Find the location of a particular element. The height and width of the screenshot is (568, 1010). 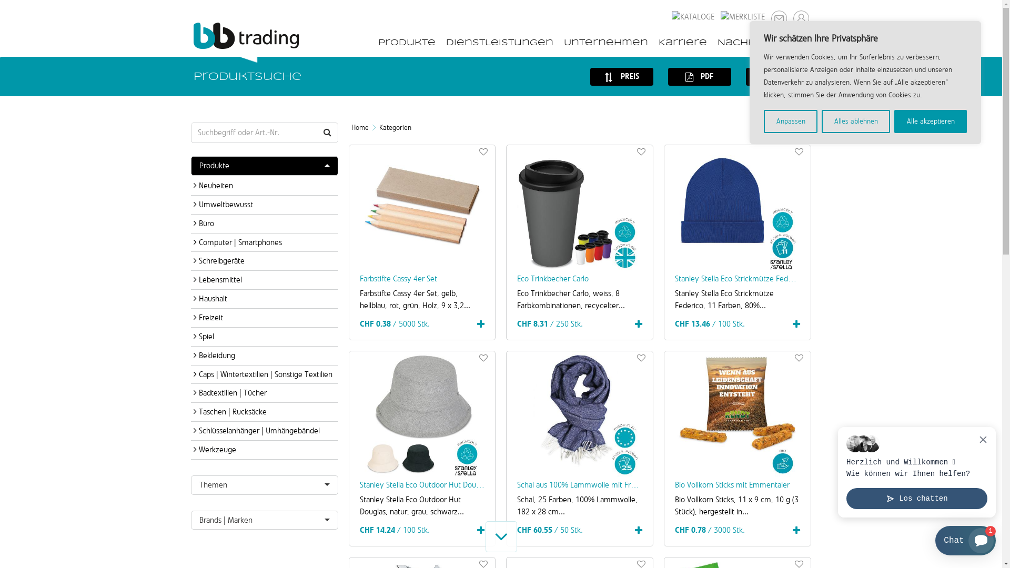

Brands | Marken is located at coordinates (264, 521).